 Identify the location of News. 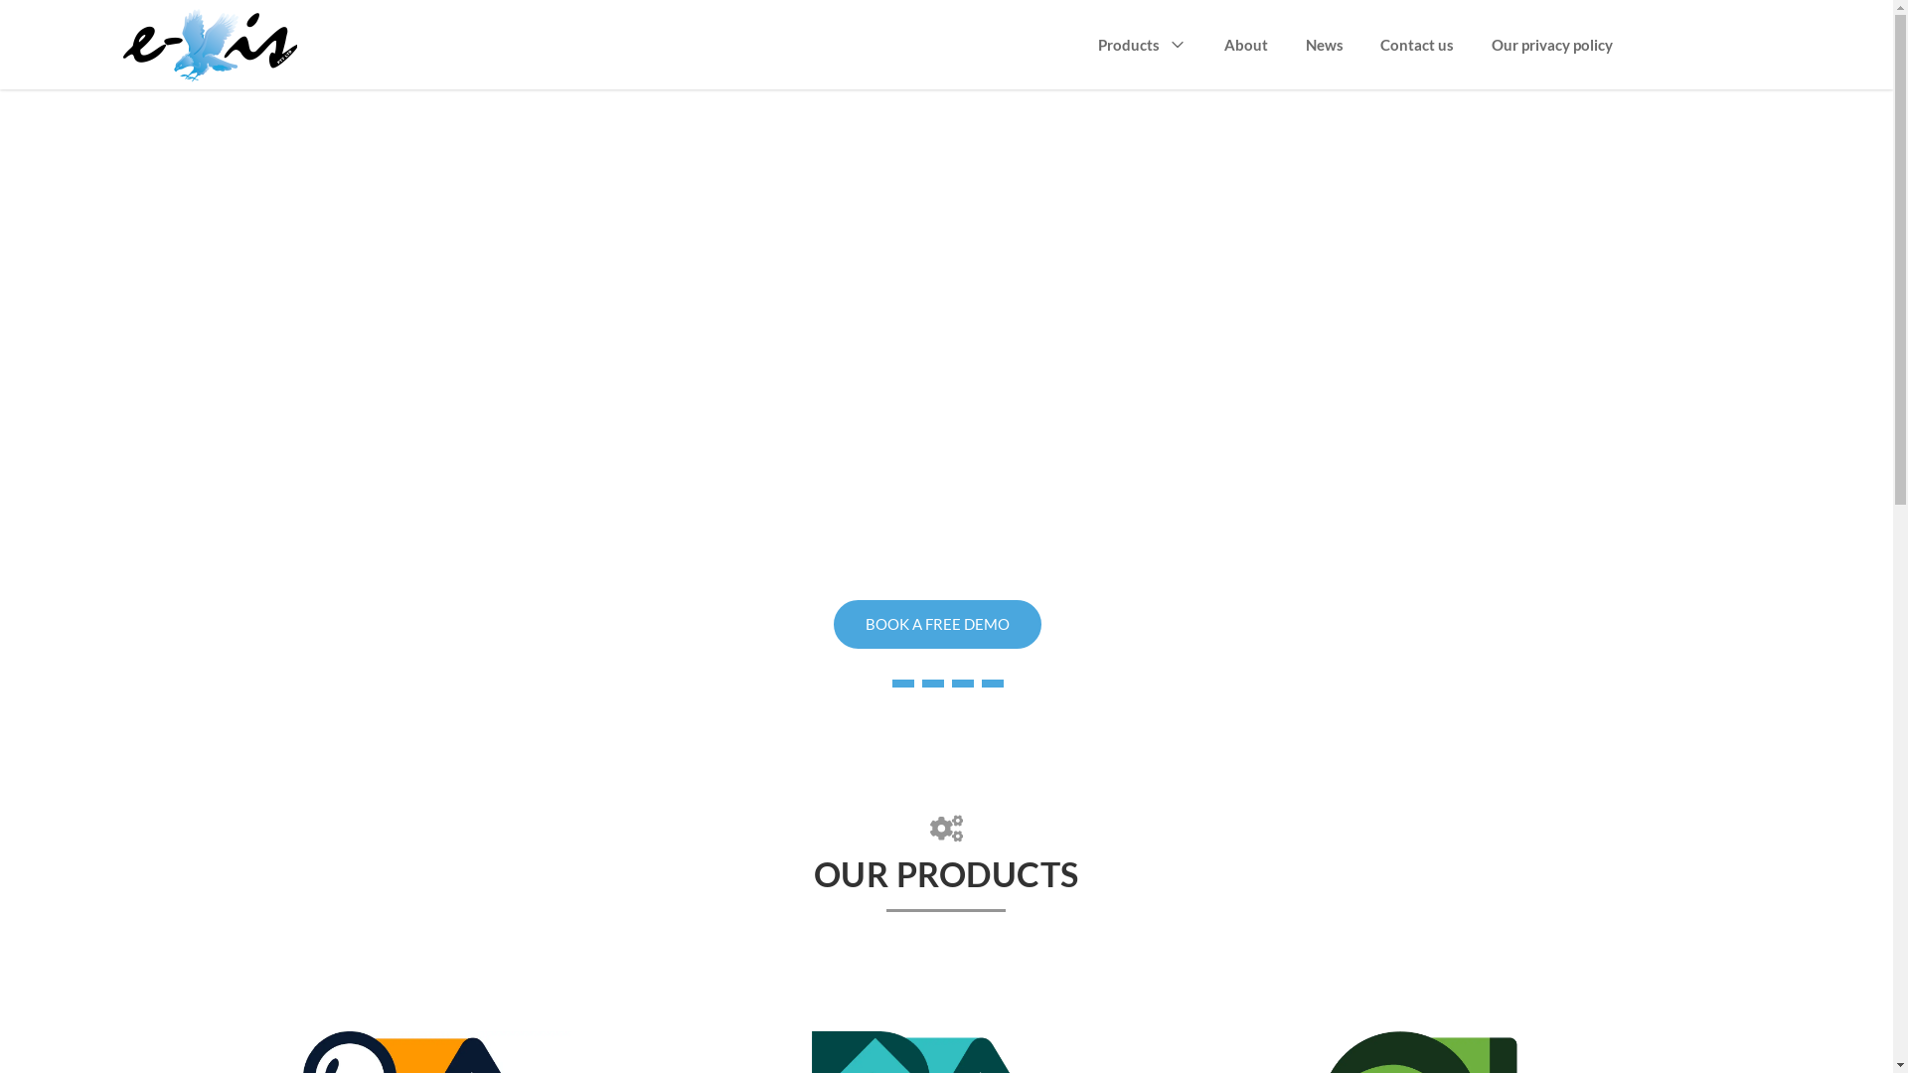
(1325, 46).